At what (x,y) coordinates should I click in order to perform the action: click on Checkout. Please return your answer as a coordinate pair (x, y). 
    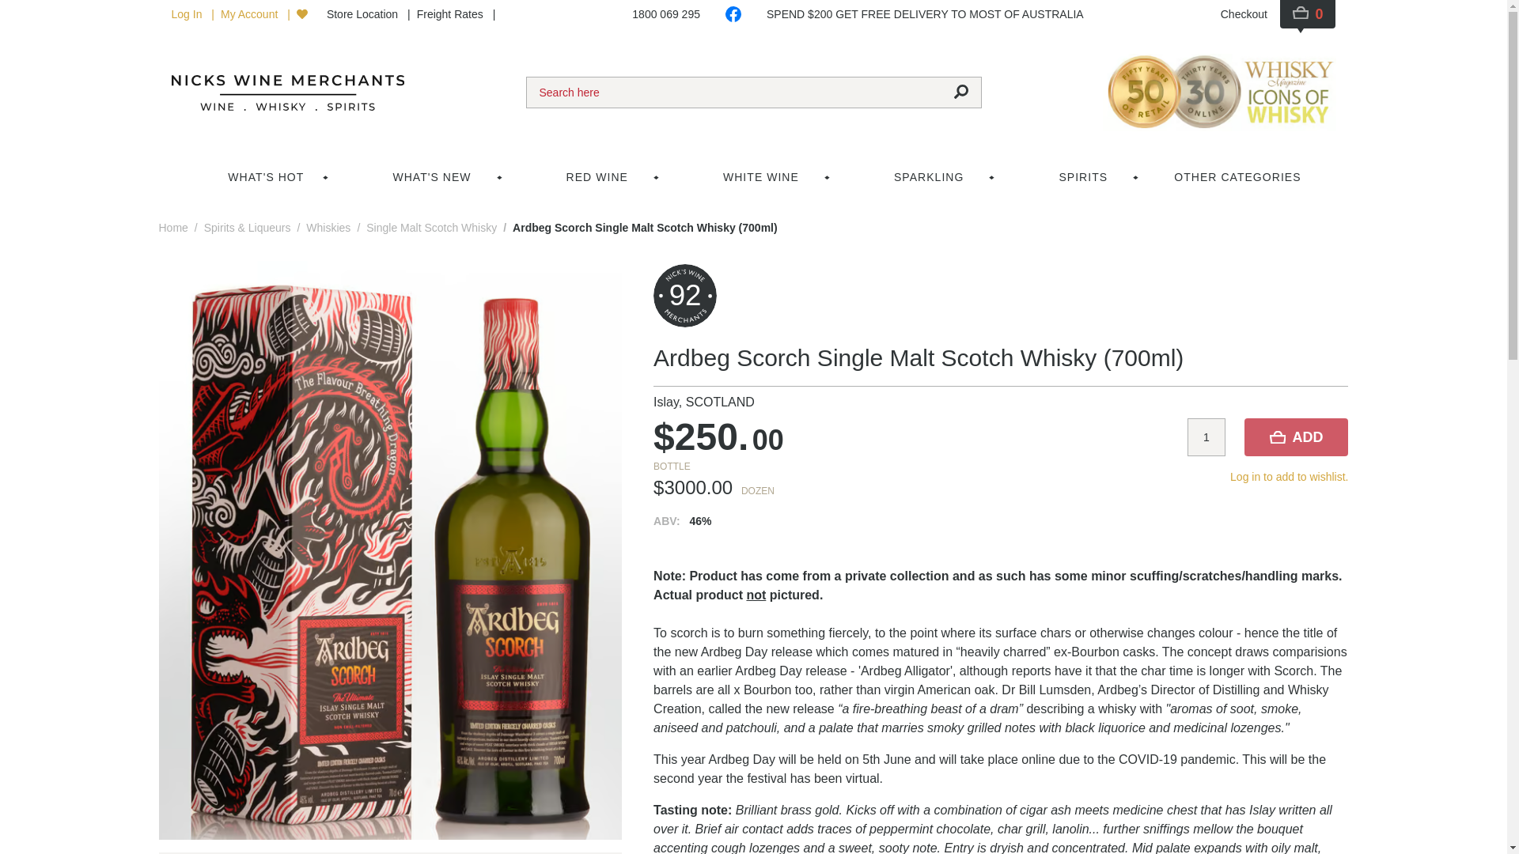
    Looking at the image, I should click on (1244, 17).